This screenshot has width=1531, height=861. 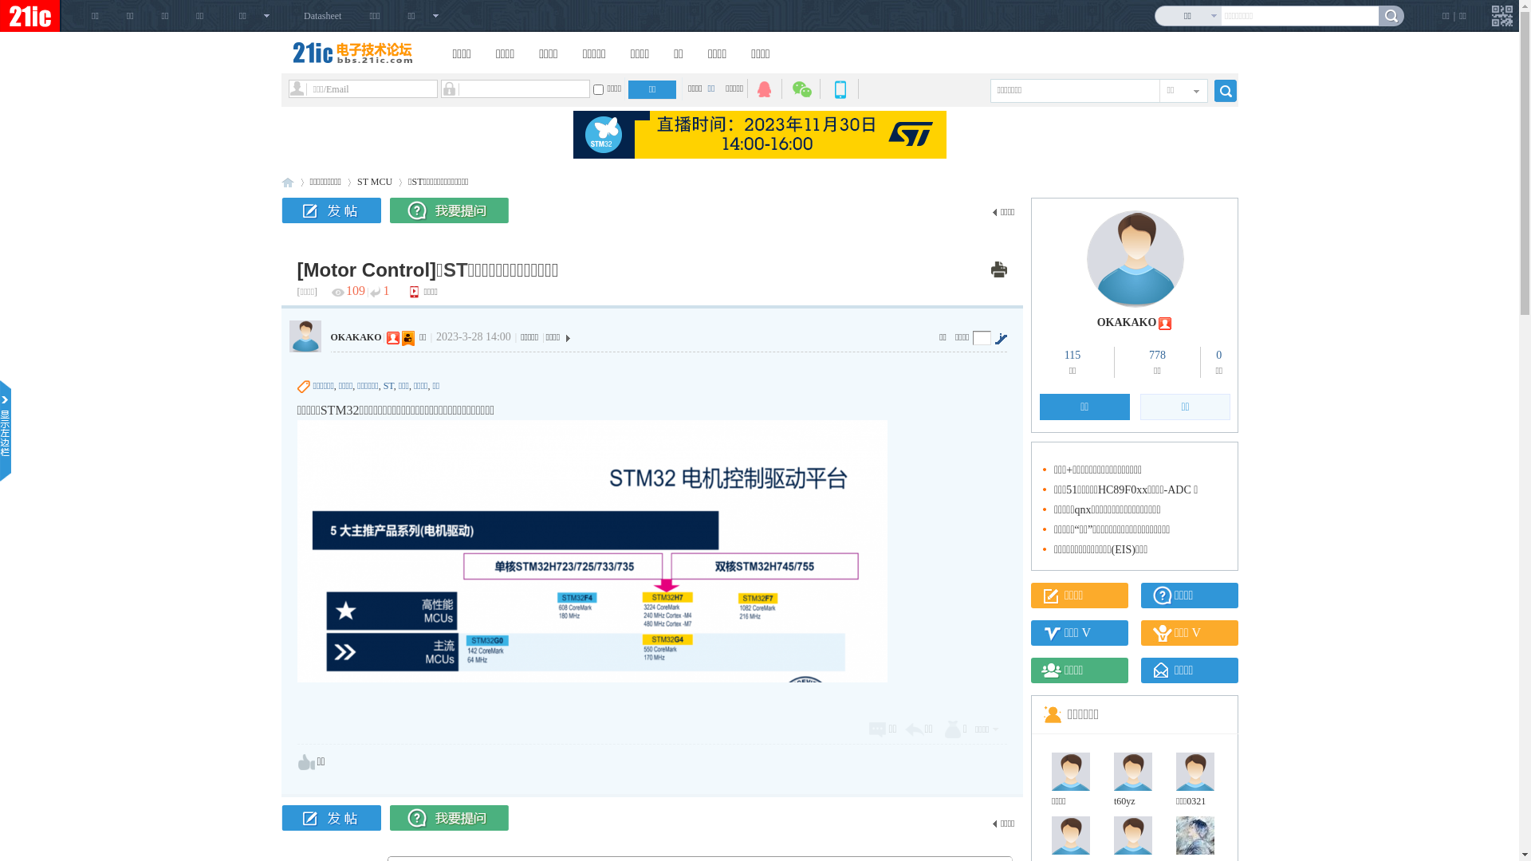 I want to click on OKAKAKO, so click(x=1128, y=322).